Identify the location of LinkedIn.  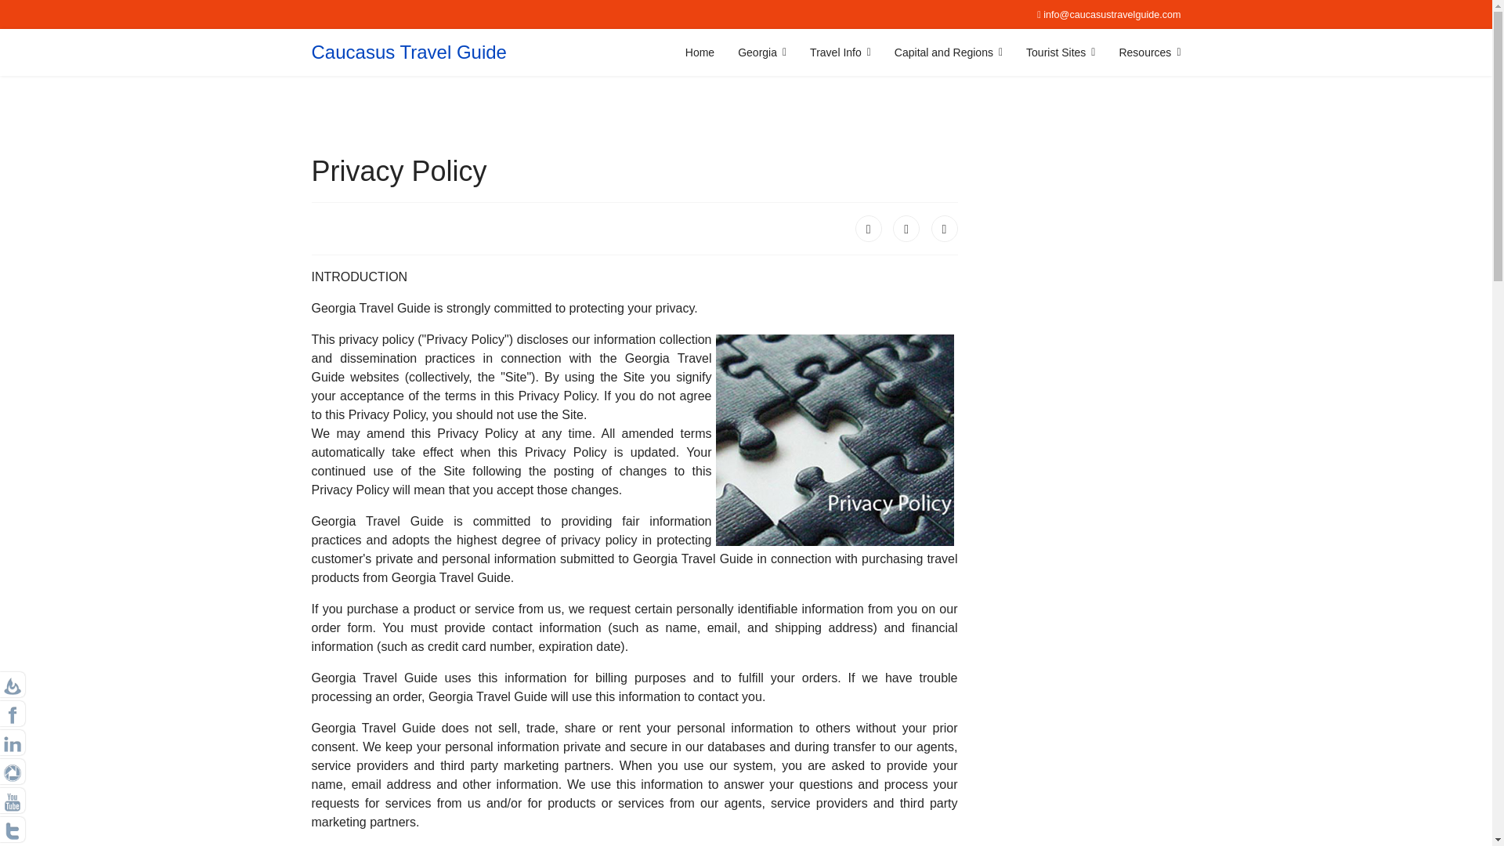
(943, 229).